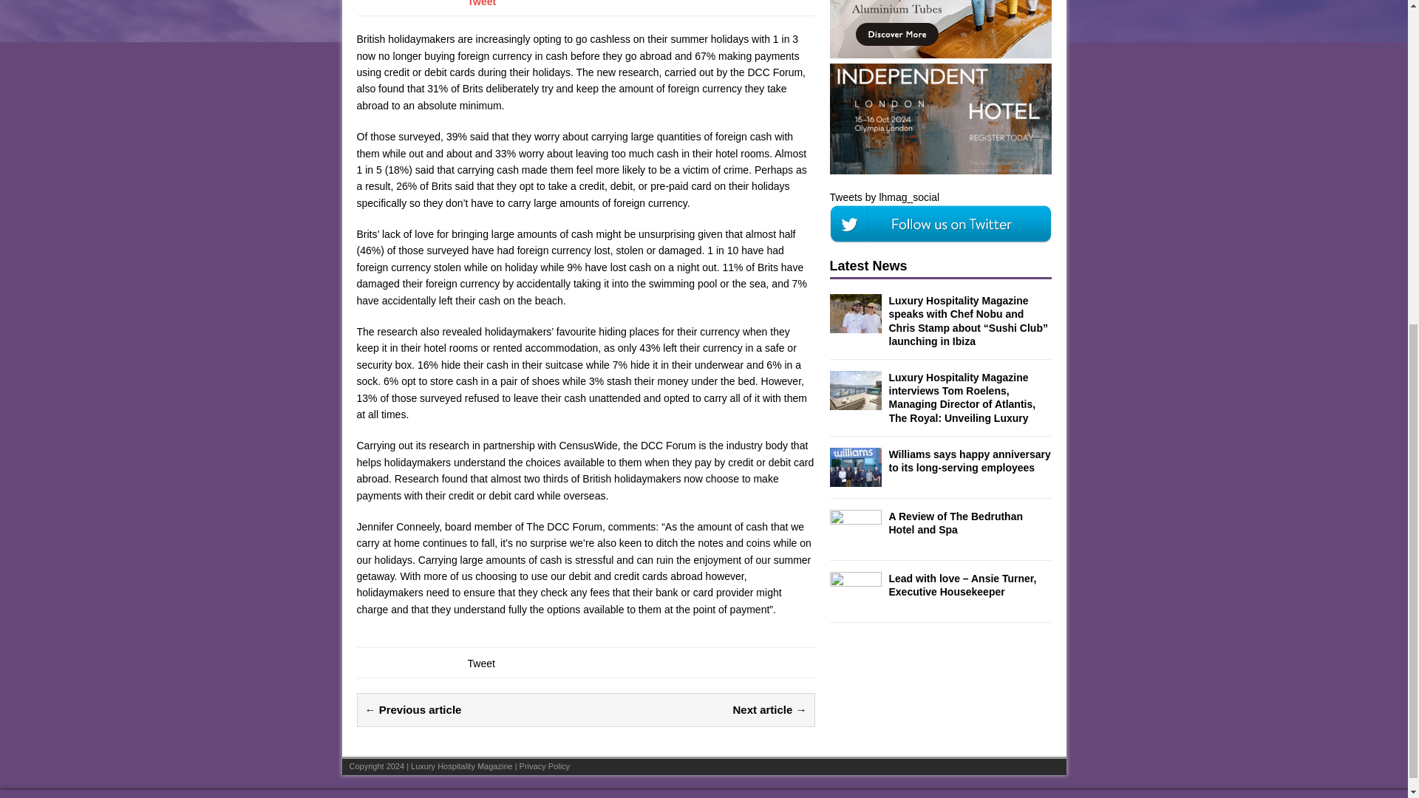 This screenshot has height=798, width=1419. Describe the element at coordinates (955, 523) in the screenshot. I see `A Review of The Bedruthan Hotel and Spa` at that location.